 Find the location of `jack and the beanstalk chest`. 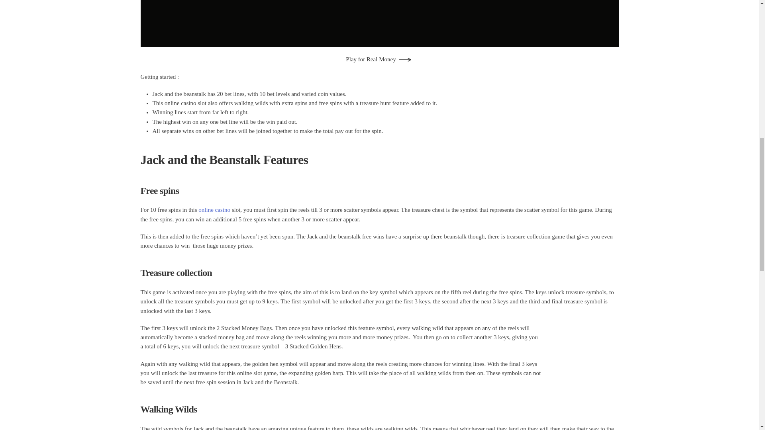

jack and the beanstalk chest is located at coordinates (583, 361).